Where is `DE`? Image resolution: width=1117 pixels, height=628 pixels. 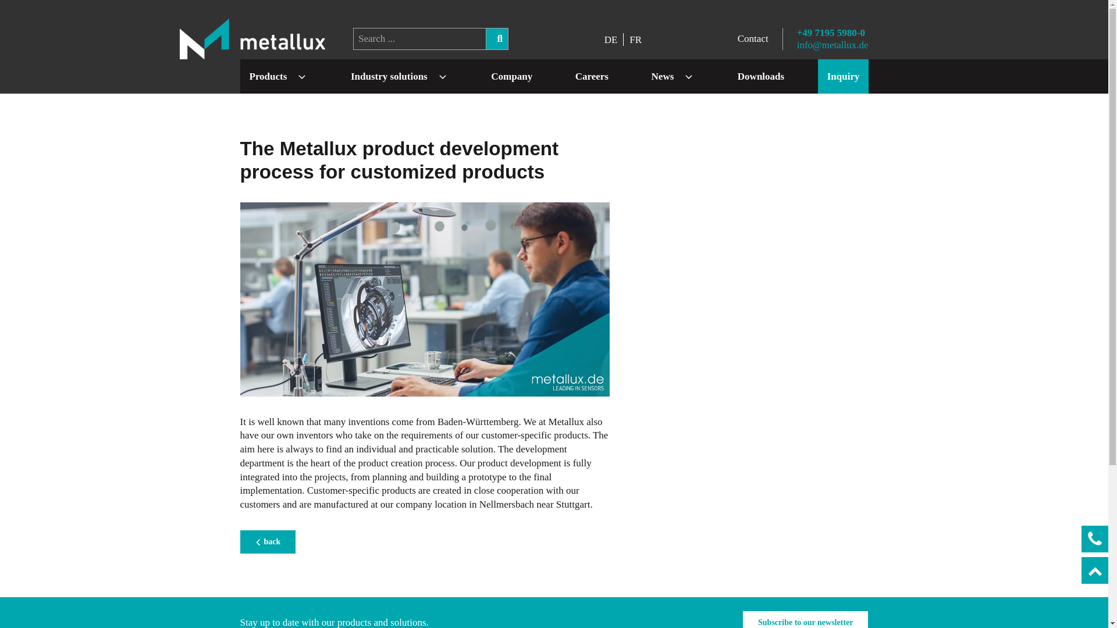 DE is located at coordinates (611, 40).